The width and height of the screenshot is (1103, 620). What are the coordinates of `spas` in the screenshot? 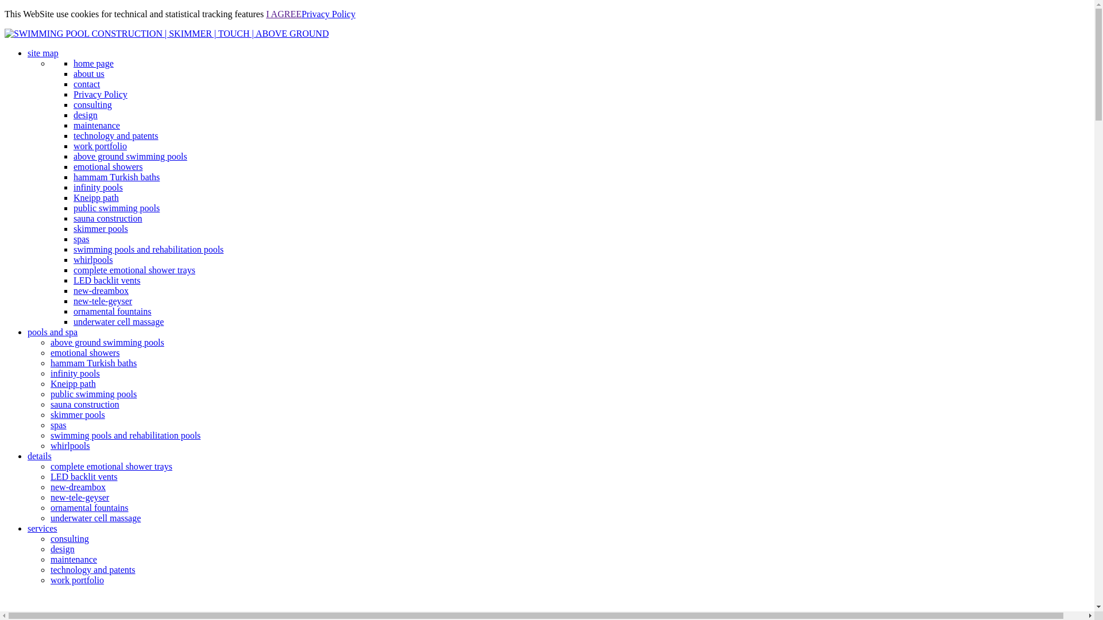 It's located at (59, 425).